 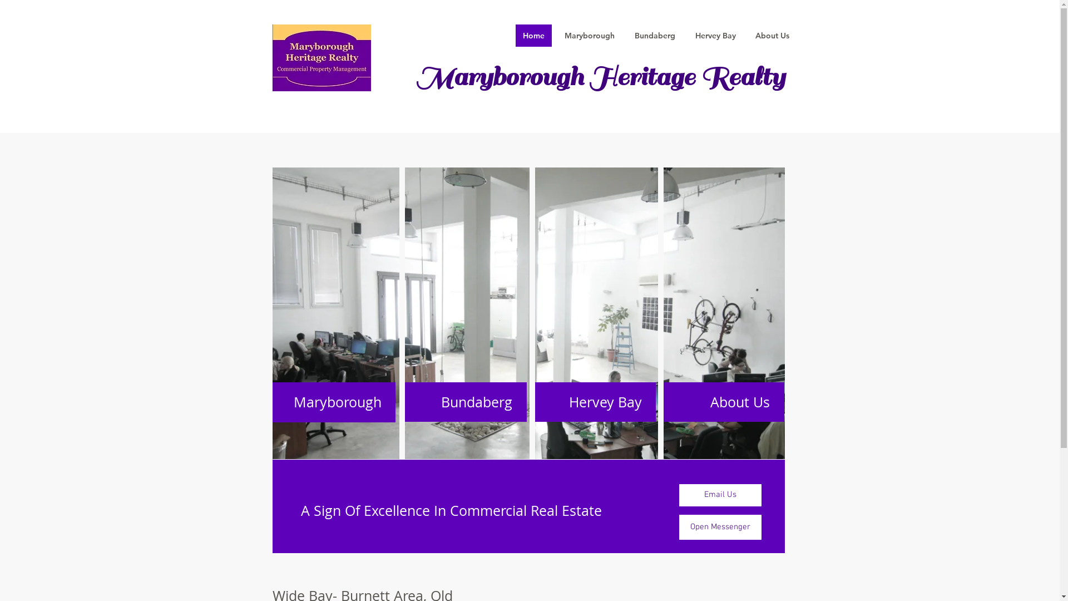 What do you see at coordinates (773, 36) in the screenshot?
I see `About Us` at bounding box center [773, 36].